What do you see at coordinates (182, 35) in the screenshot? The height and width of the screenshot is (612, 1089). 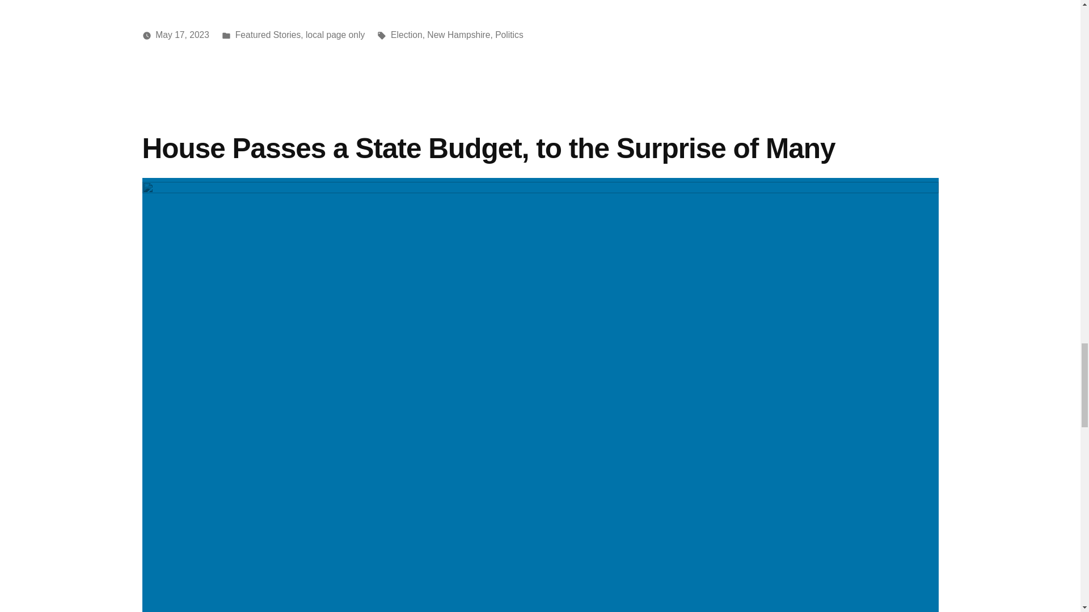 I see `May 17, 2023` at bounding box center [182, 35].